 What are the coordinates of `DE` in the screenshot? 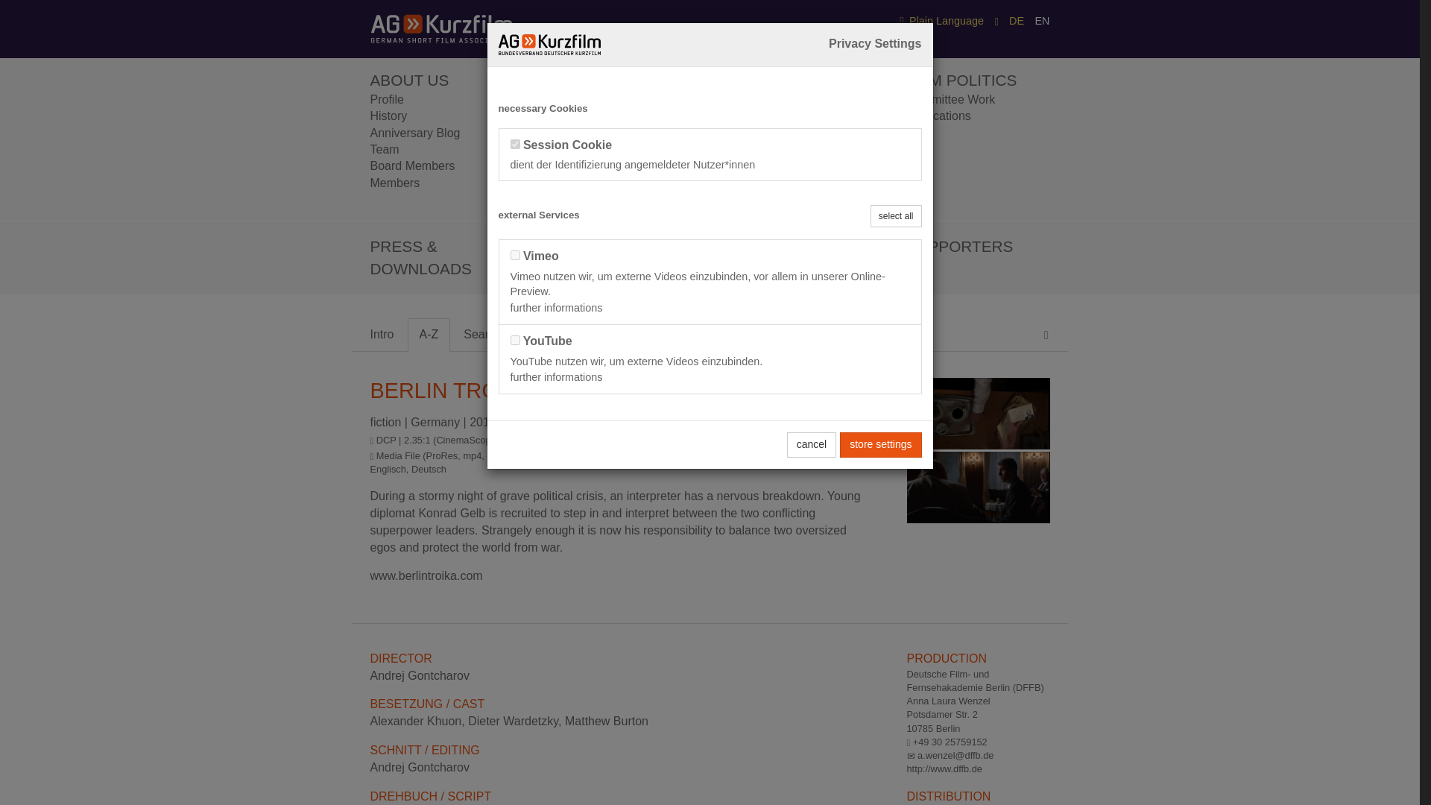 It's located at (1017, 21).